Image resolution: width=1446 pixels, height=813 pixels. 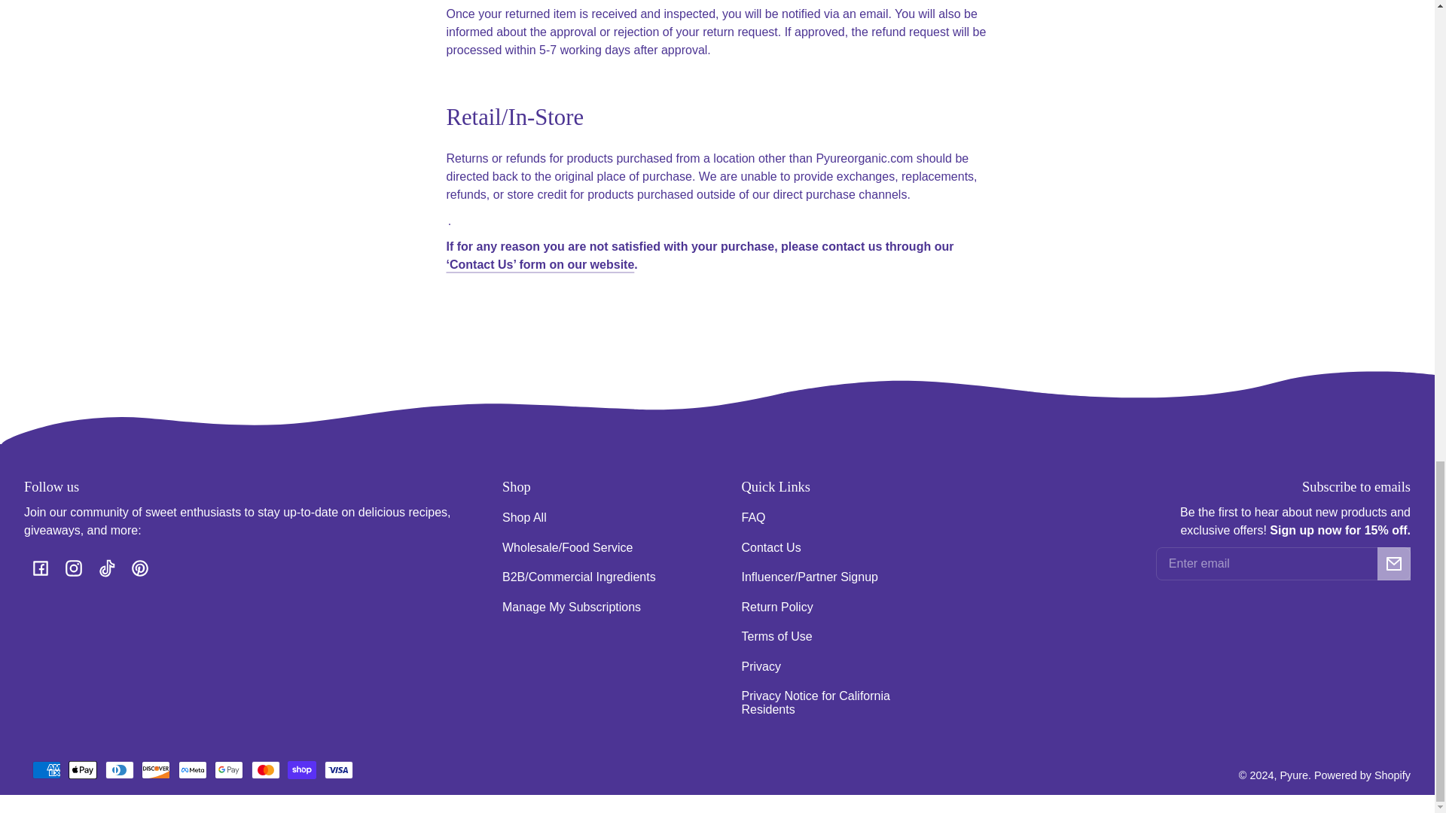 I want to click on Discover, so click(x=156, y=769).